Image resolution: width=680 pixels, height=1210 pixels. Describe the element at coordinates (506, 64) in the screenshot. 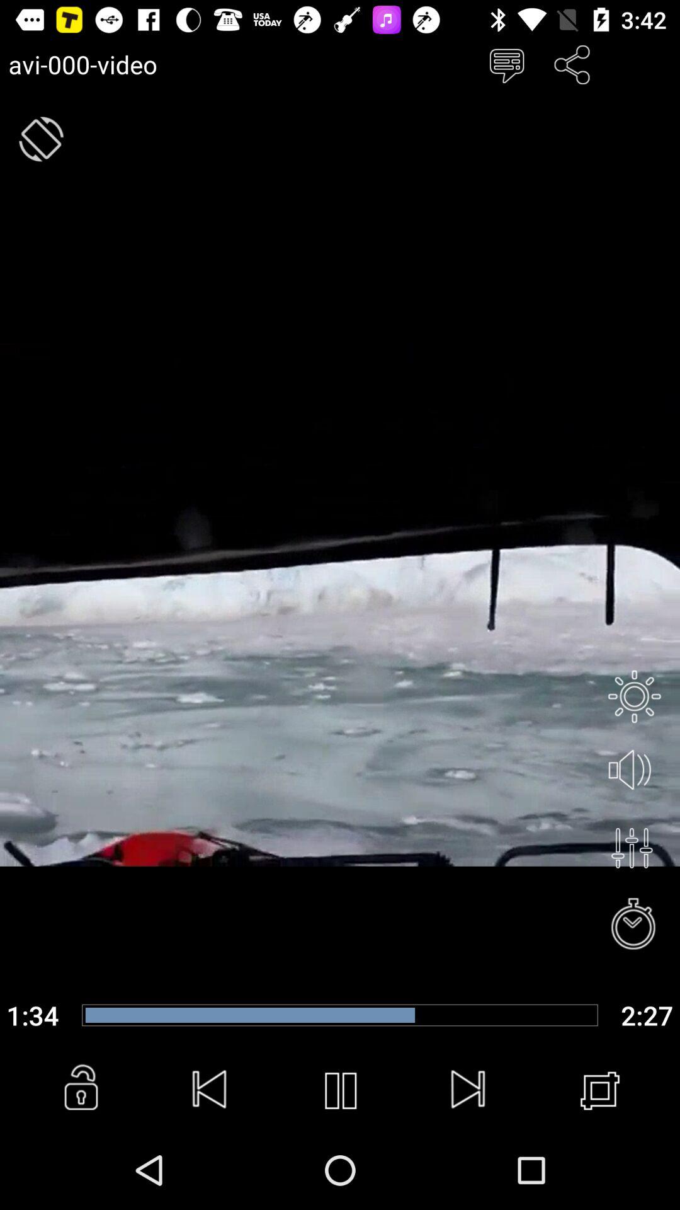

I see `menu options` at that location.